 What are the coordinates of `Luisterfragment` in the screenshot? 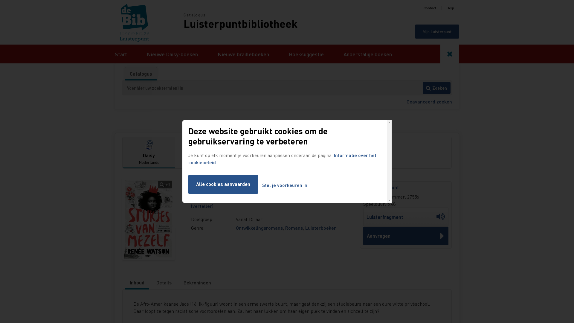 It's located at (406, 217).